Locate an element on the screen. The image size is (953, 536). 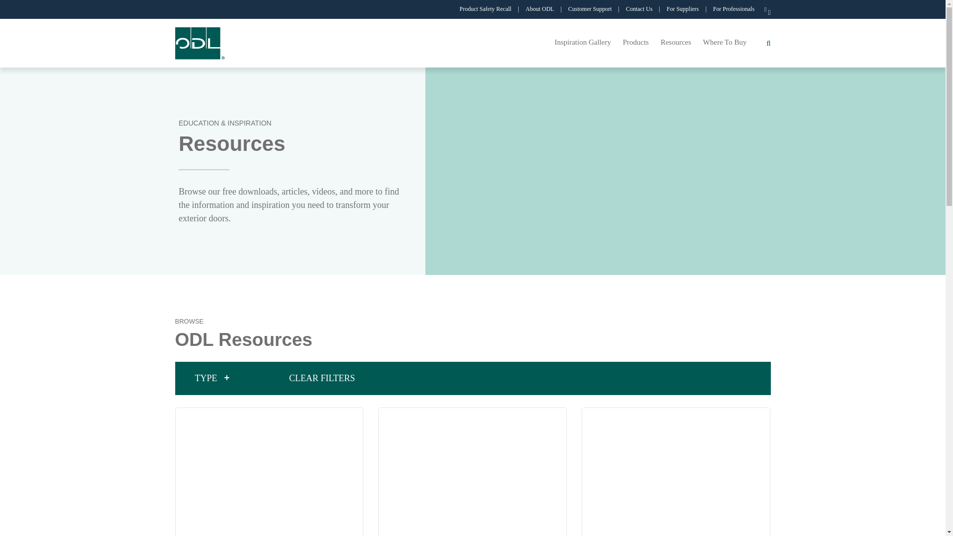
Inspiration Gallery is located at coordinates (583, 42).